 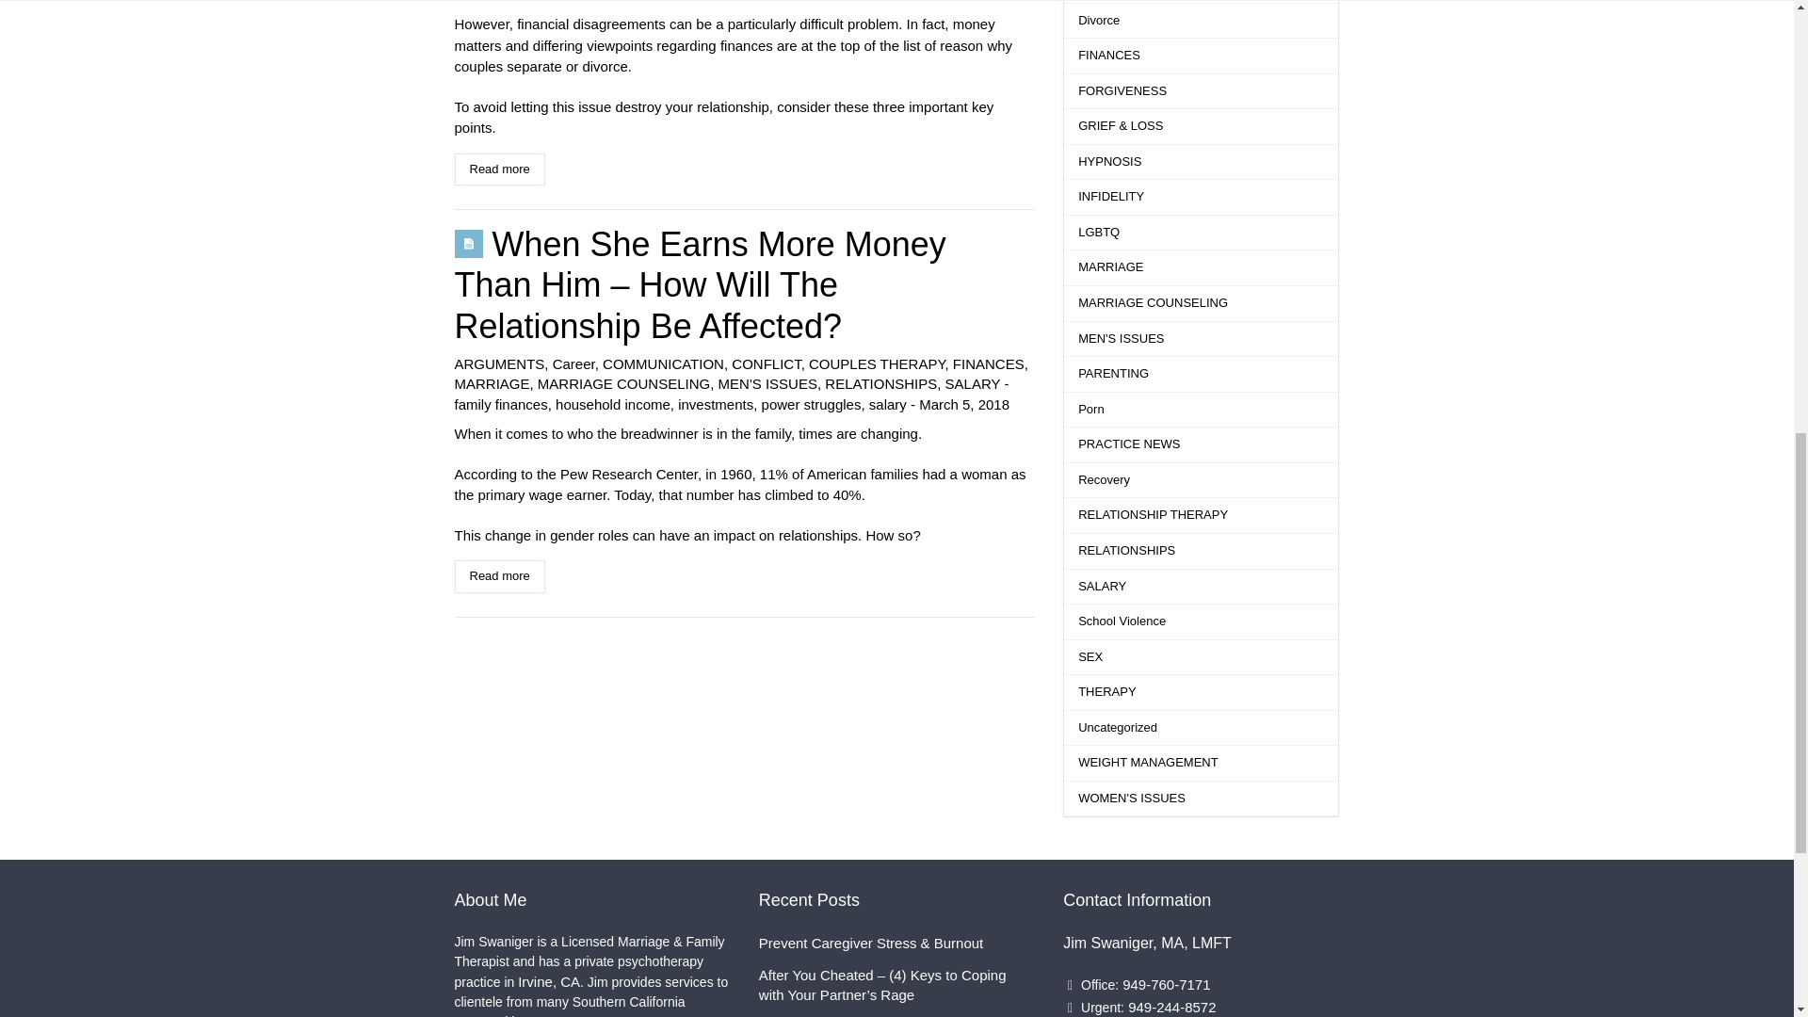 I want to click on 8:44 PM, so click(x=963, y=405).